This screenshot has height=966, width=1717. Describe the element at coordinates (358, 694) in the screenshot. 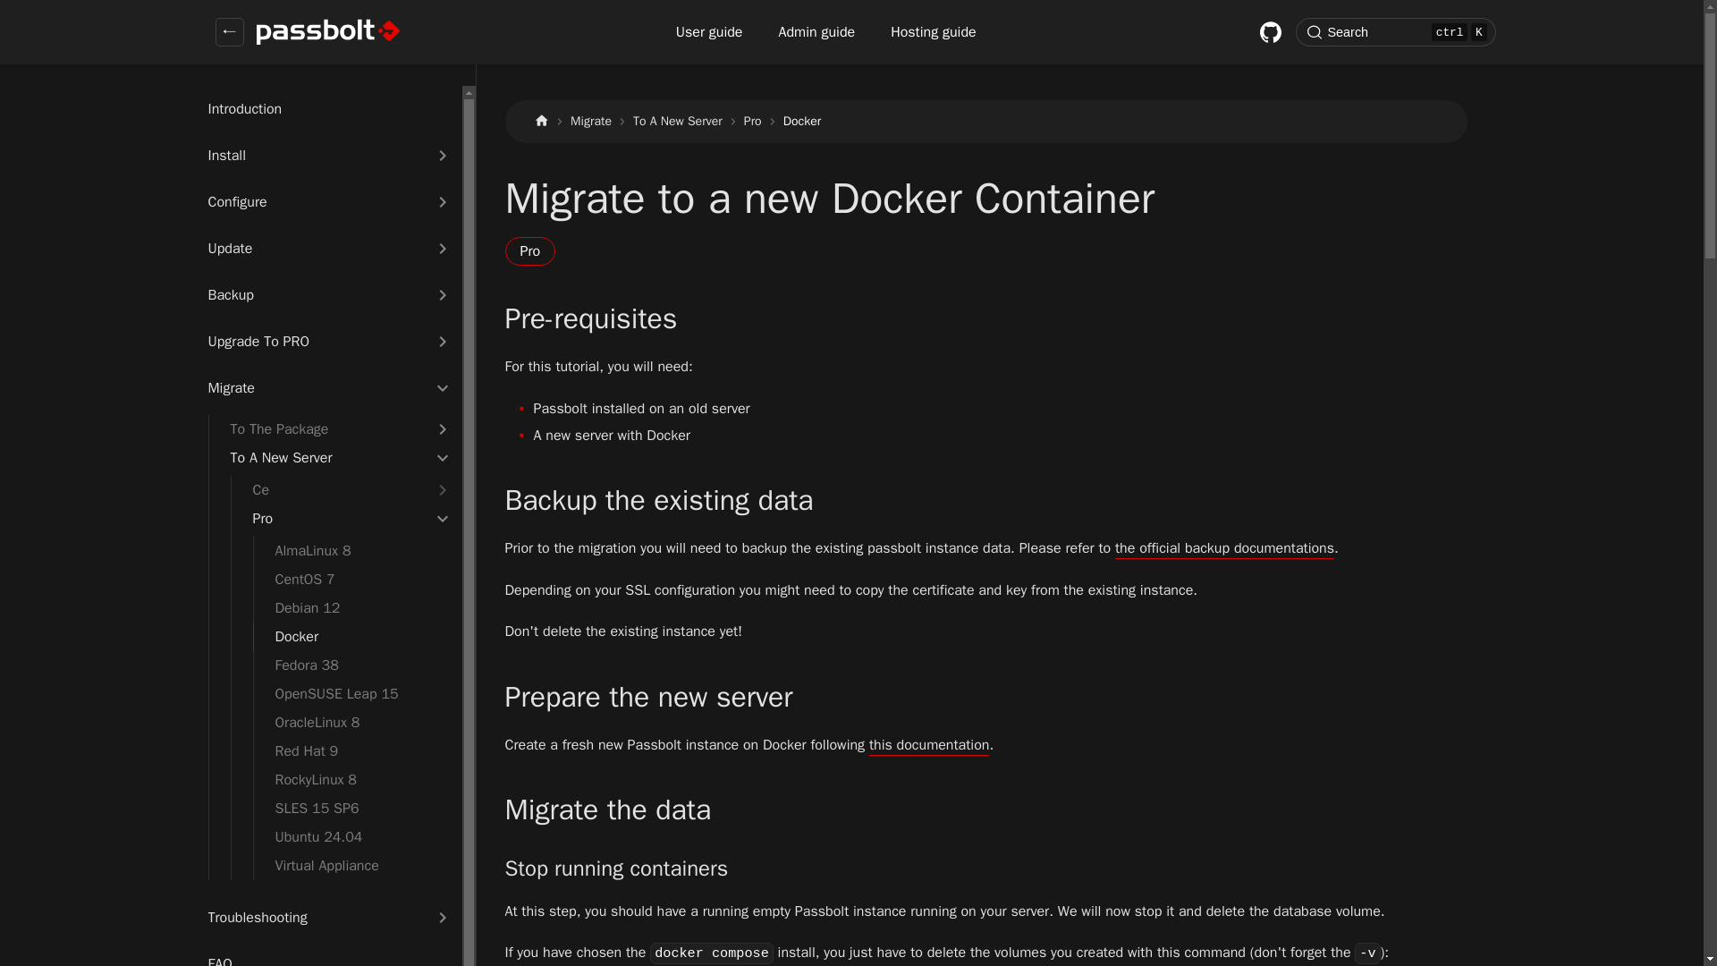

I see `OpenSUSE Leap 15` at that location.